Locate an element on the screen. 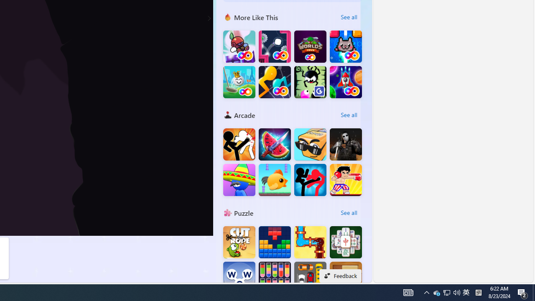 Image resolution: width=535 pixels, height=301 pixels. Arcade is located at coordinates (227, 115).